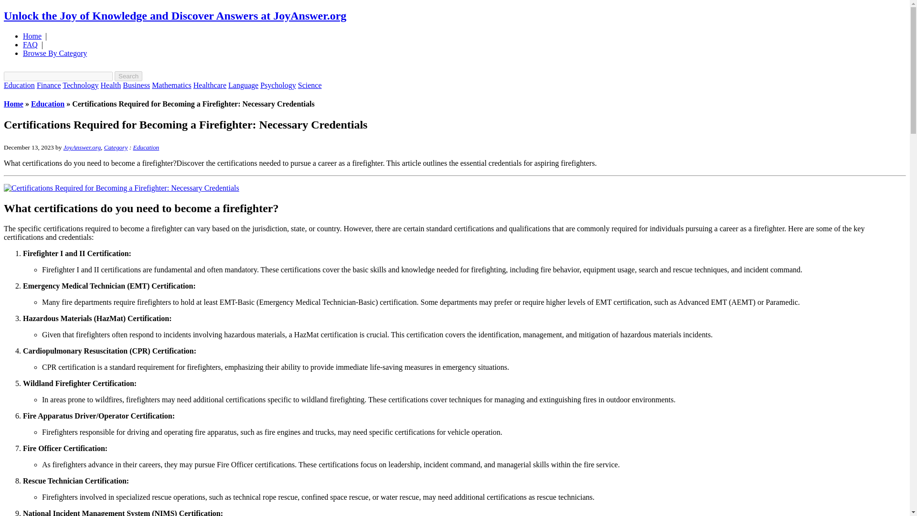  I want to click on Business, so click(137, 85).